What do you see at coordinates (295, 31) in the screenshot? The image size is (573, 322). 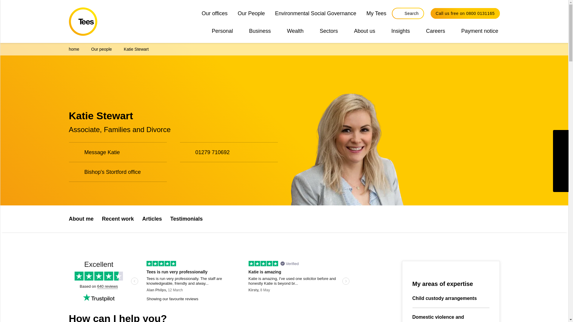 I see `Wealth` at bounding box center [295, 31].